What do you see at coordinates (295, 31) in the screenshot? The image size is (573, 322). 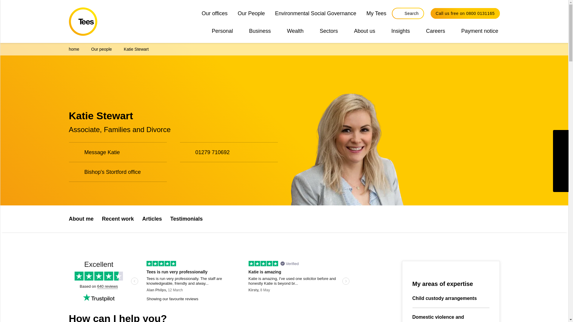 I see `Wealth` at bounding box center [295, 31].